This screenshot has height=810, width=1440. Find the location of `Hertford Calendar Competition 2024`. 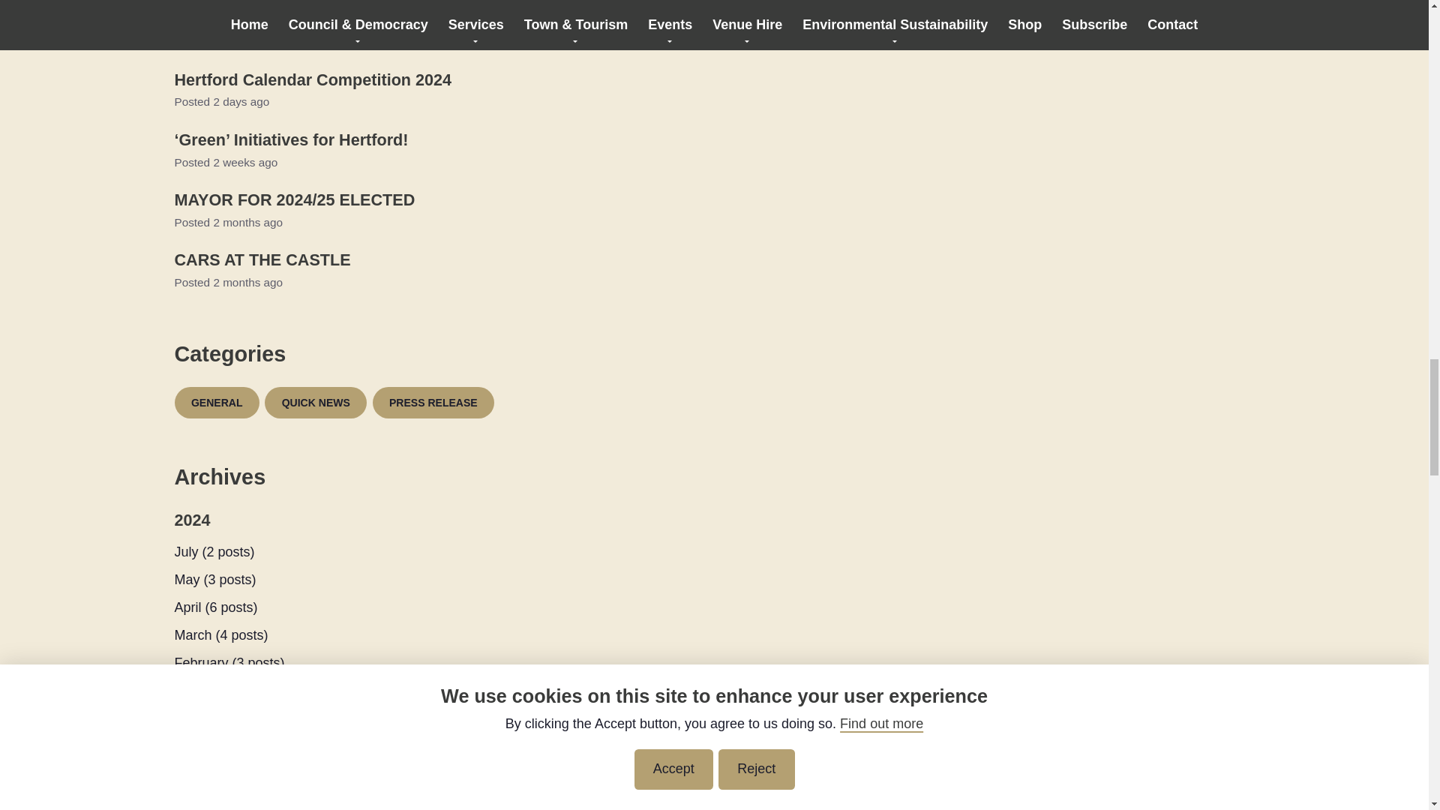

Hertford Calendar Competition 2024 is located at coordinates (313, 79).